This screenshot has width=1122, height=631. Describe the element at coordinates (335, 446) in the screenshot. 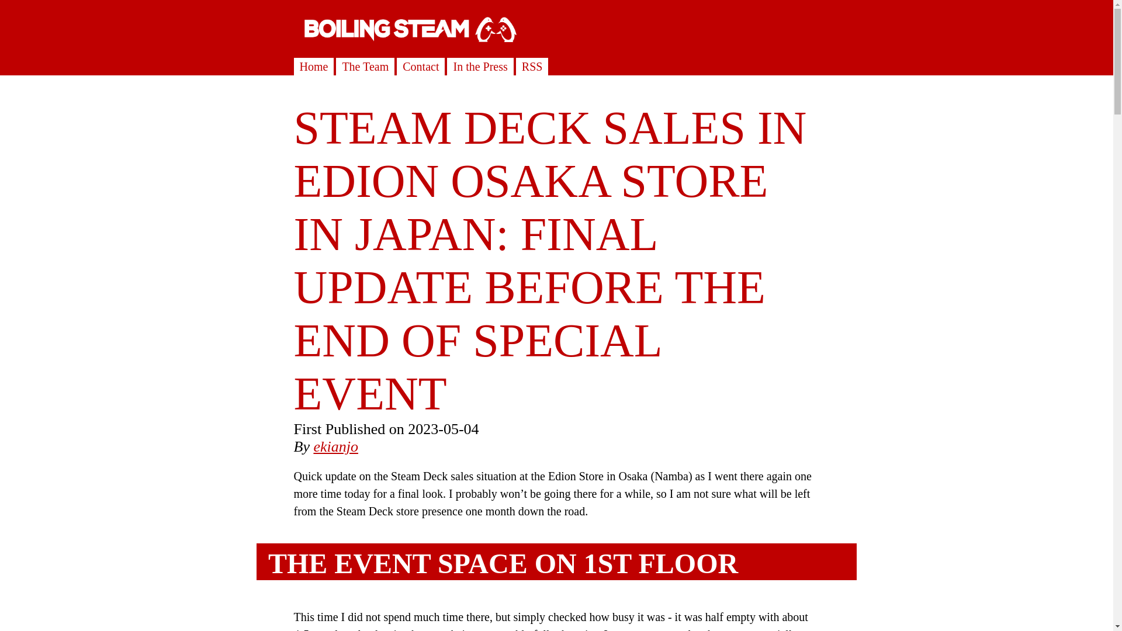

I see `ekianjo` at that location.